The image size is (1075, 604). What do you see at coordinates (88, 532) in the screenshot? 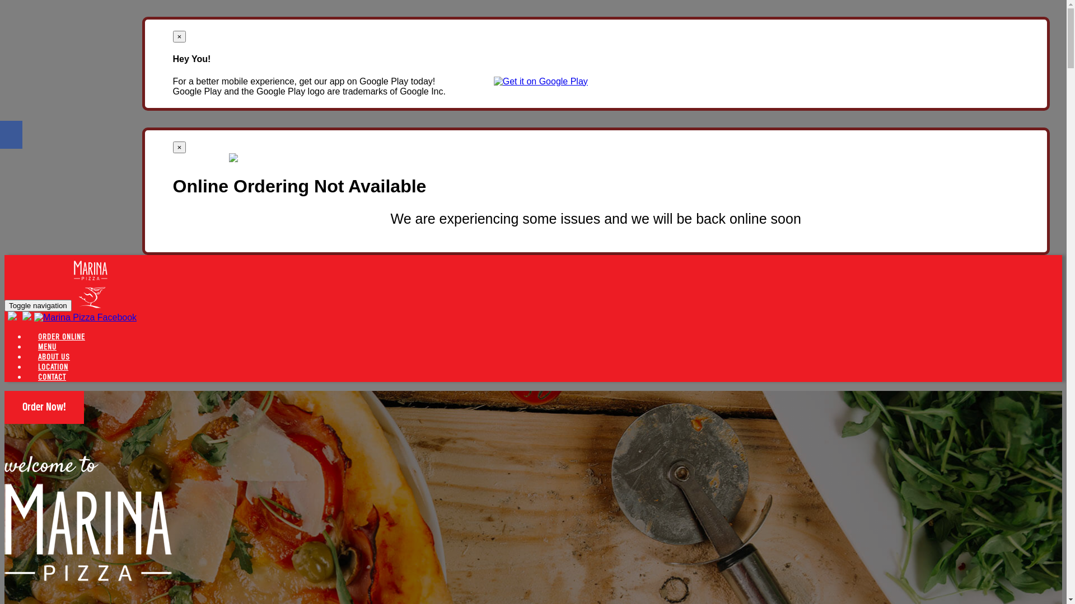
I see `Welcome to Marina Pizza Mildura` at bounding box center [88, 532].